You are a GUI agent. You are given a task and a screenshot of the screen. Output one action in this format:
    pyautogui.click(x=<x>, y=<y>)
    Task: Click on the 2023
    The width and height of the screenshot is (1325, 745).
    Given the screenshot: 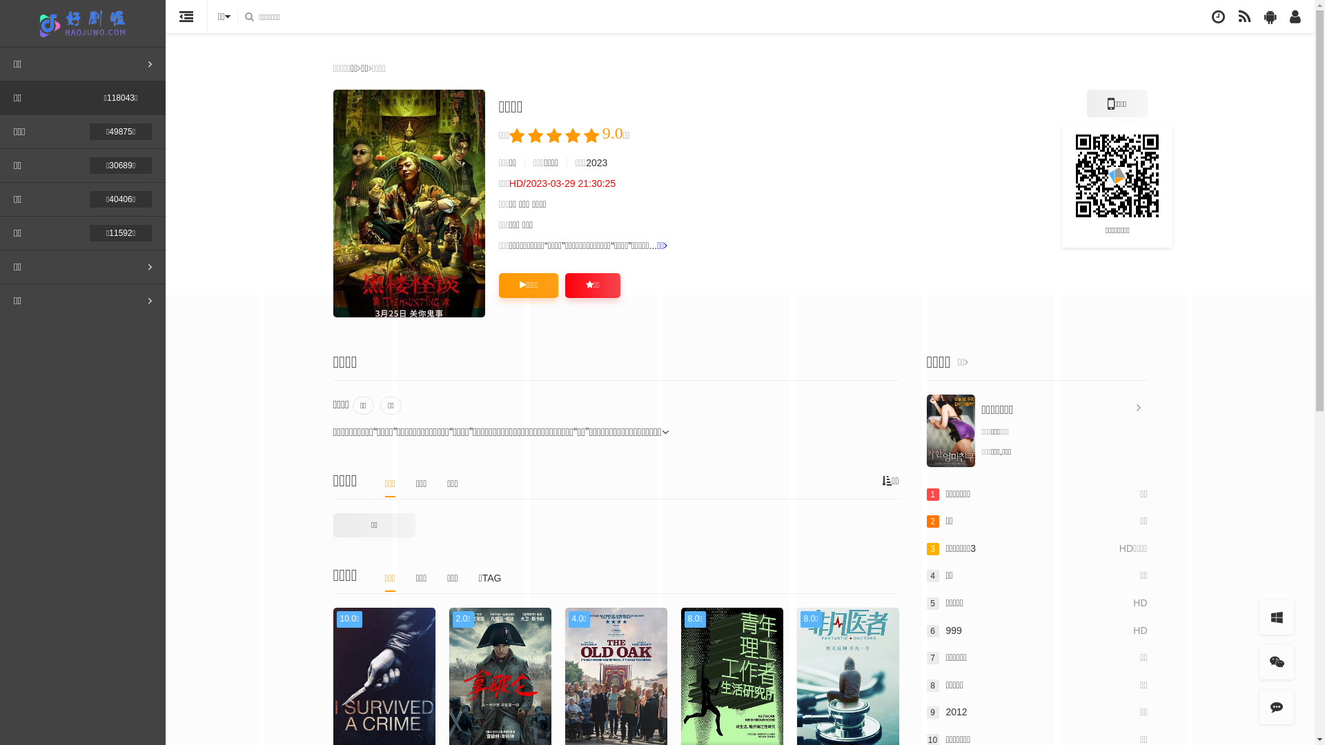 What is the action you would take?
    pyautogui.click(x=596, y=163)
    